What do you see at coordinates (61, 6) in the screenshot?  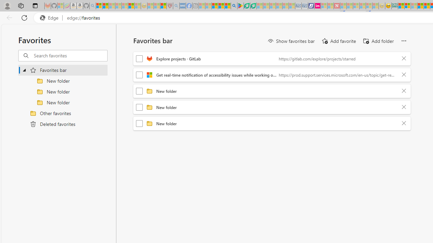 I see `Microsoft-Report a Concern to Bing - Sleeping` at bounding box center [61, 6].